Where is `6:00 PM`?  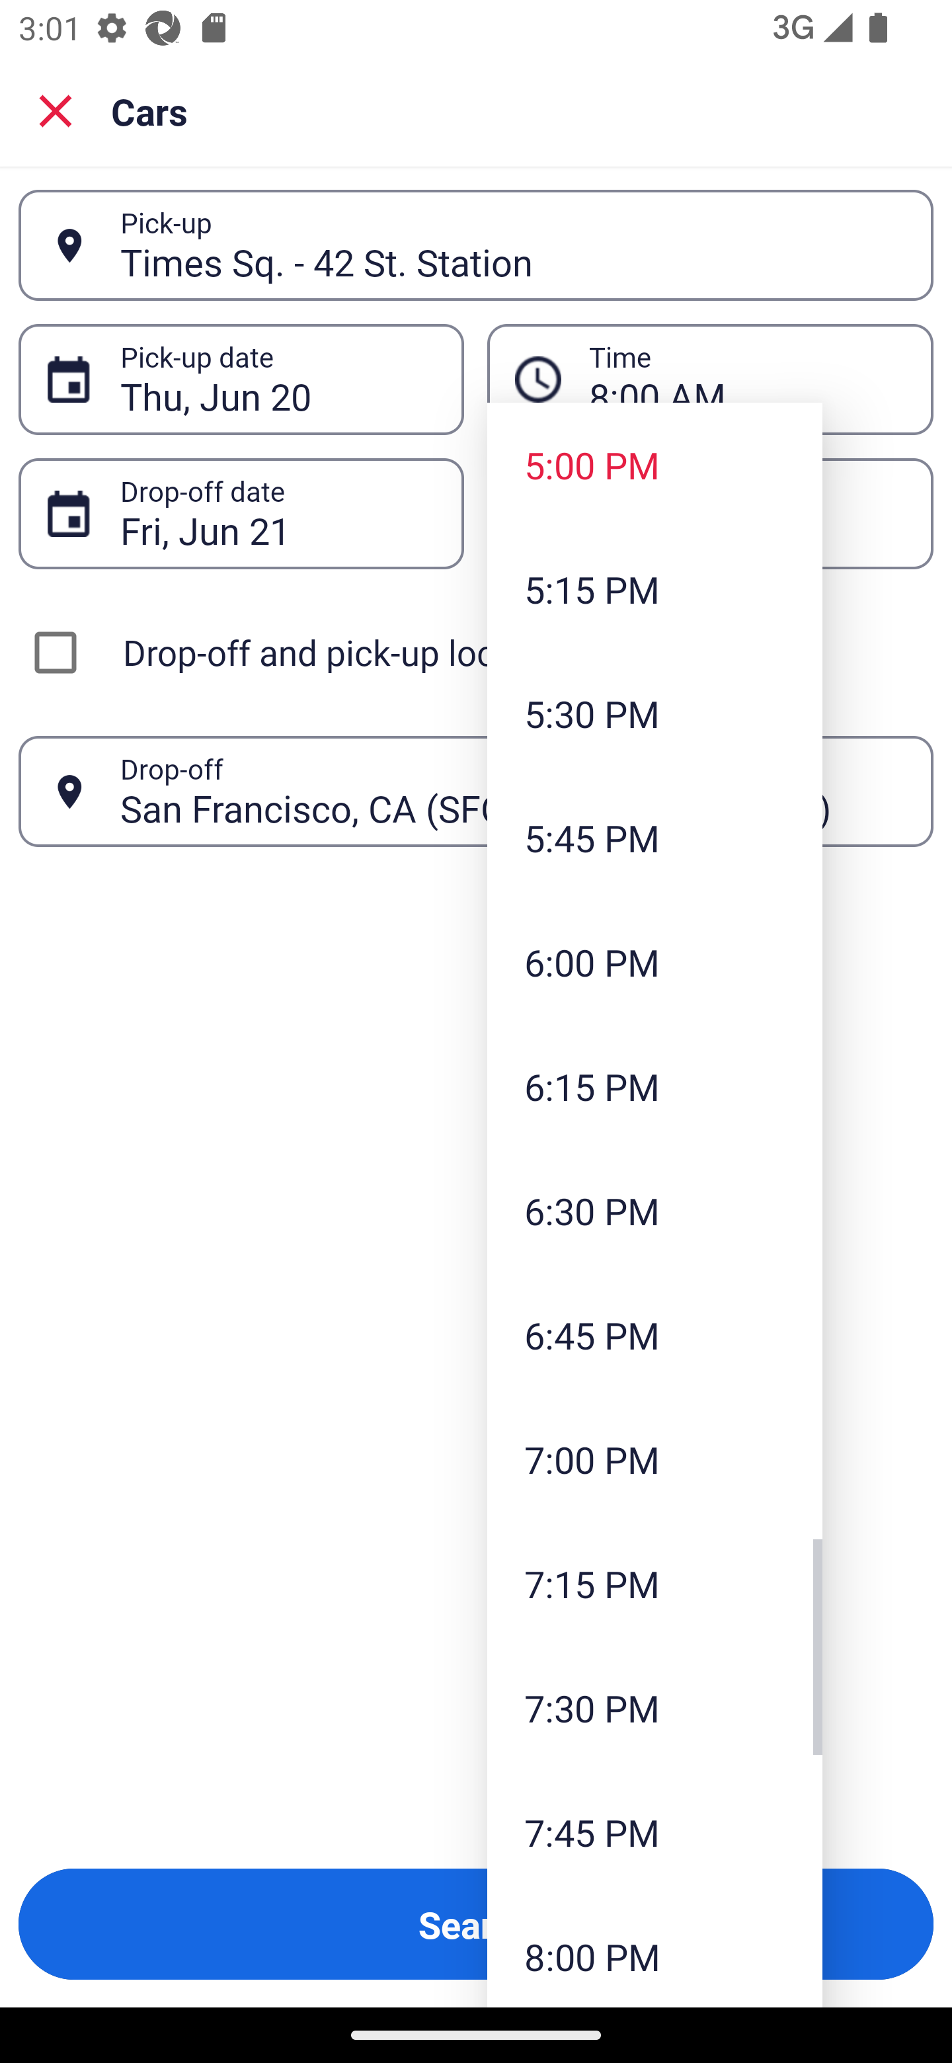 6:00 PM is located at coordinates (654, 961).